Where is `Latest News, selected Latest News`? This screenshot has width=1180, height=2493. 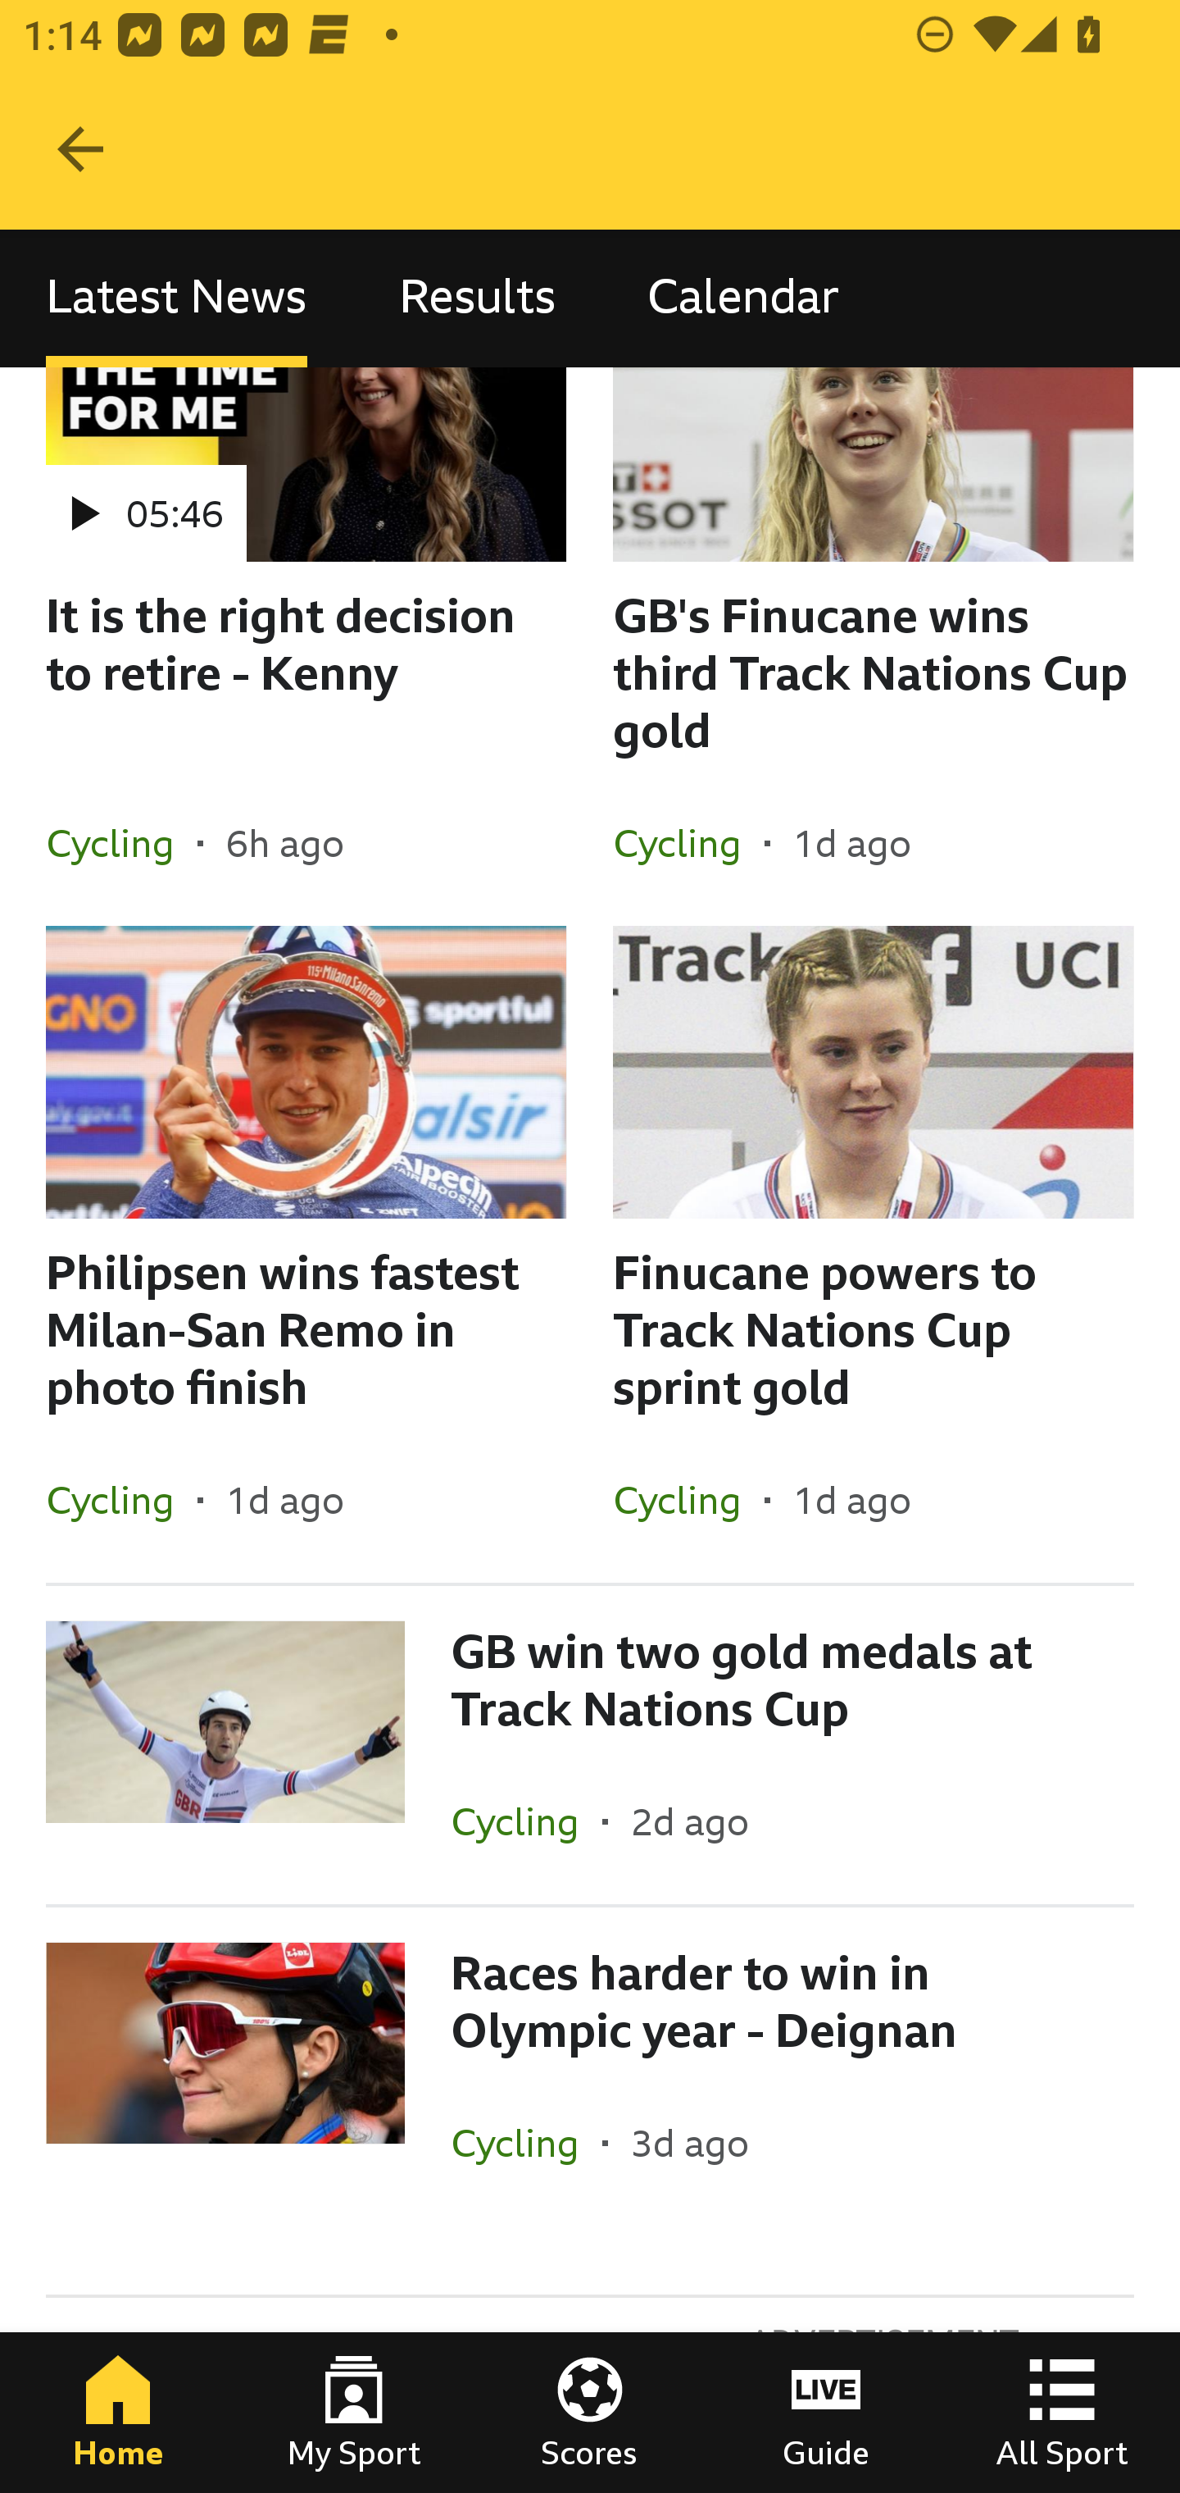
Latest News, selected Latest News is located at coordinates (176, 297).